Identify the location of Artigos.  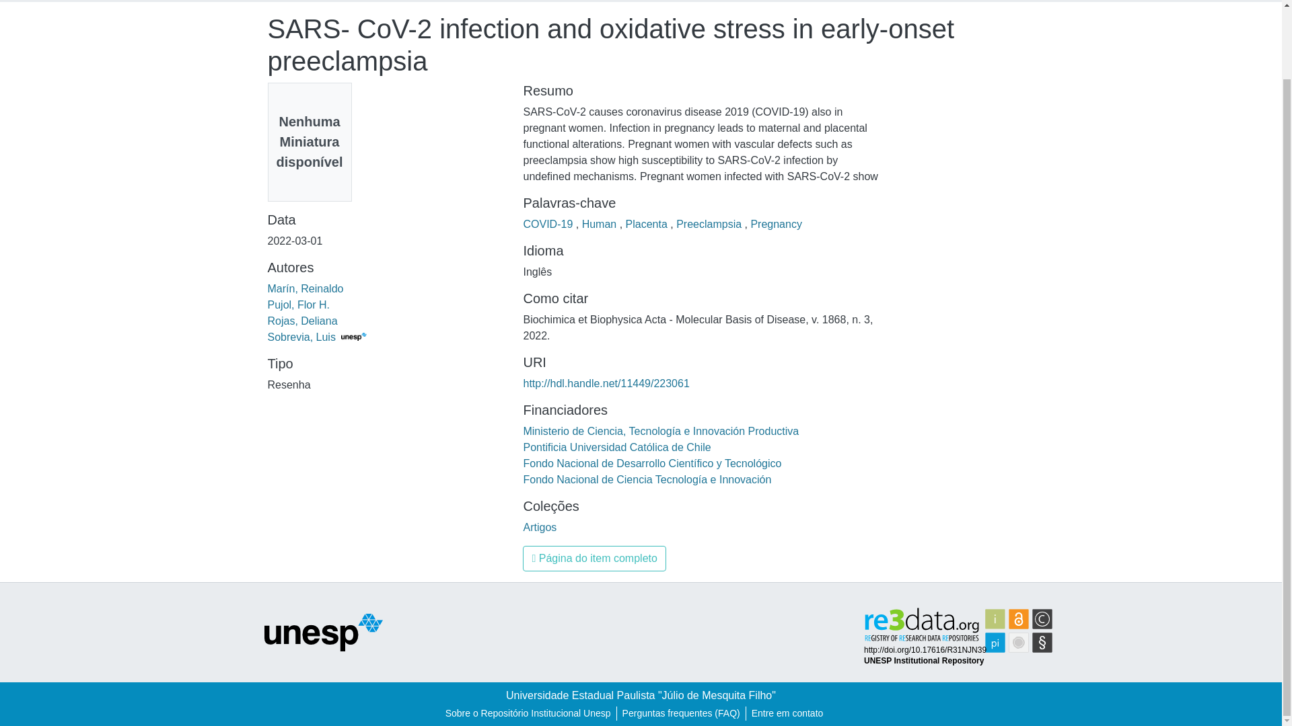
(540, 527).